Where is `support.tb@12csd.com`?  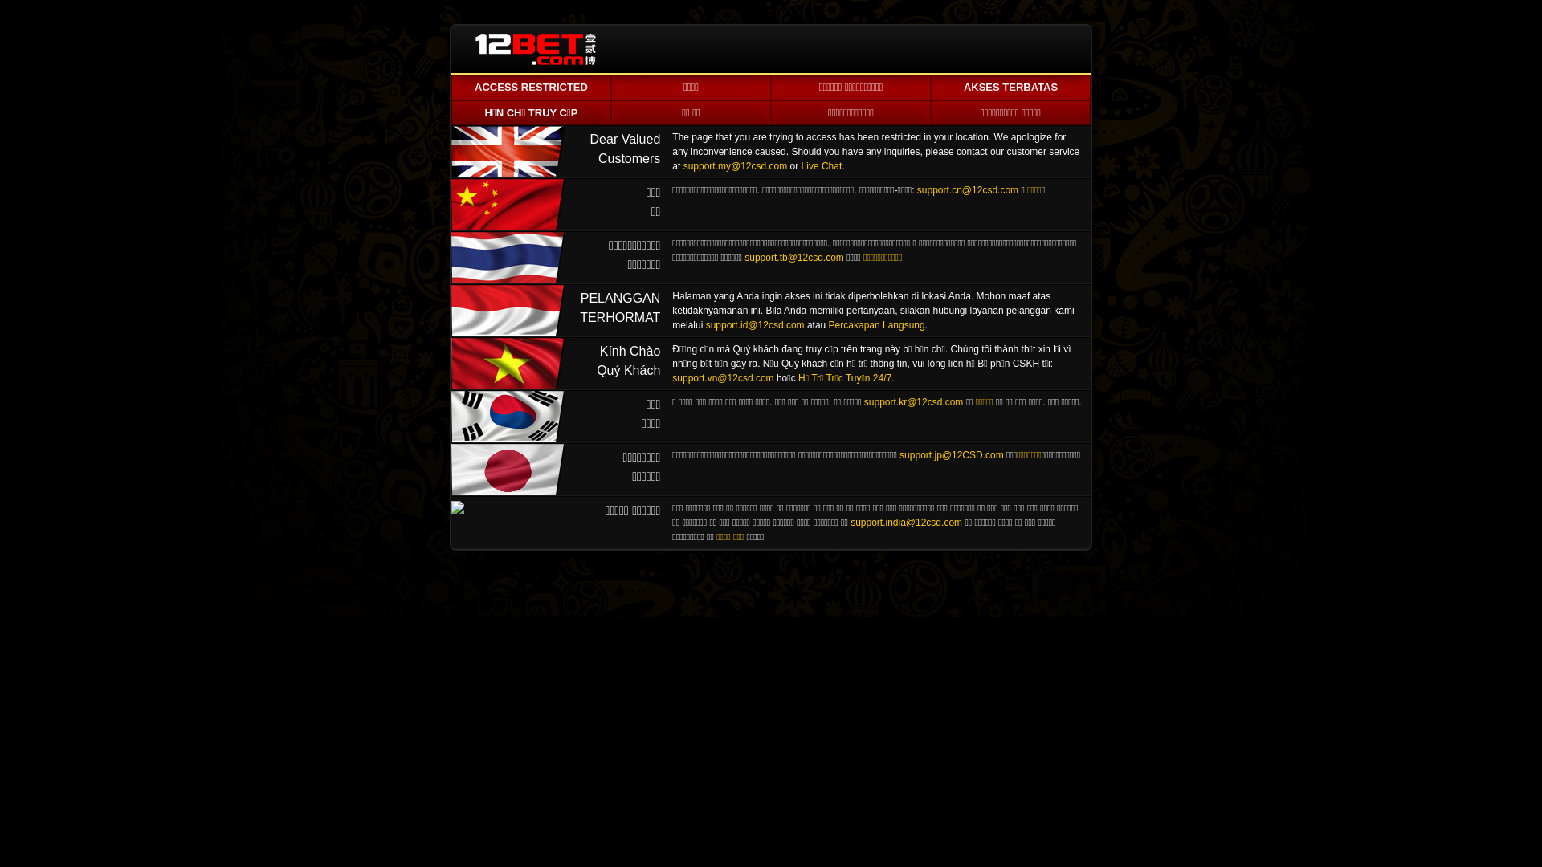 support.tb@12csd.com is located at coordinates (794, 258).